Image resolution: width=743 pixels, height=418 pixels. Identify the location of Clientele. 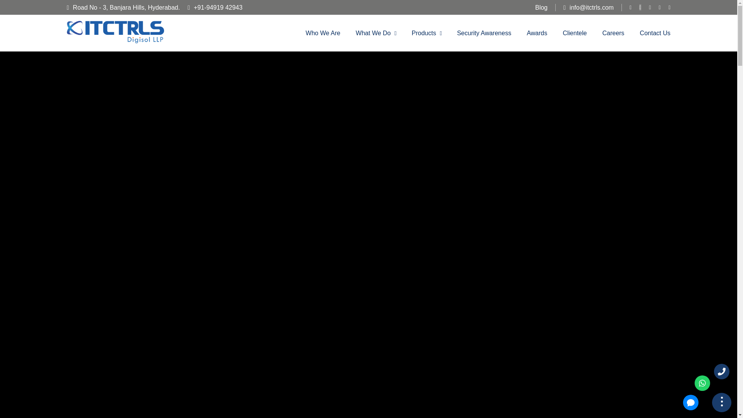
(574, 33).